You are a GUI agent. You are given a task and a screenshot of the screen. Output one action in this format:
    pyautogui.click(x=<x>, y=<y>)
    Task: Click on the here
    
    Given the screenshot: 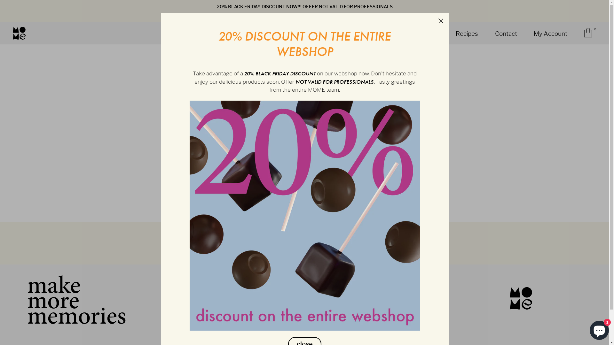 What is the action you would take?
    pyautogui.click(x=334, y=87)
    